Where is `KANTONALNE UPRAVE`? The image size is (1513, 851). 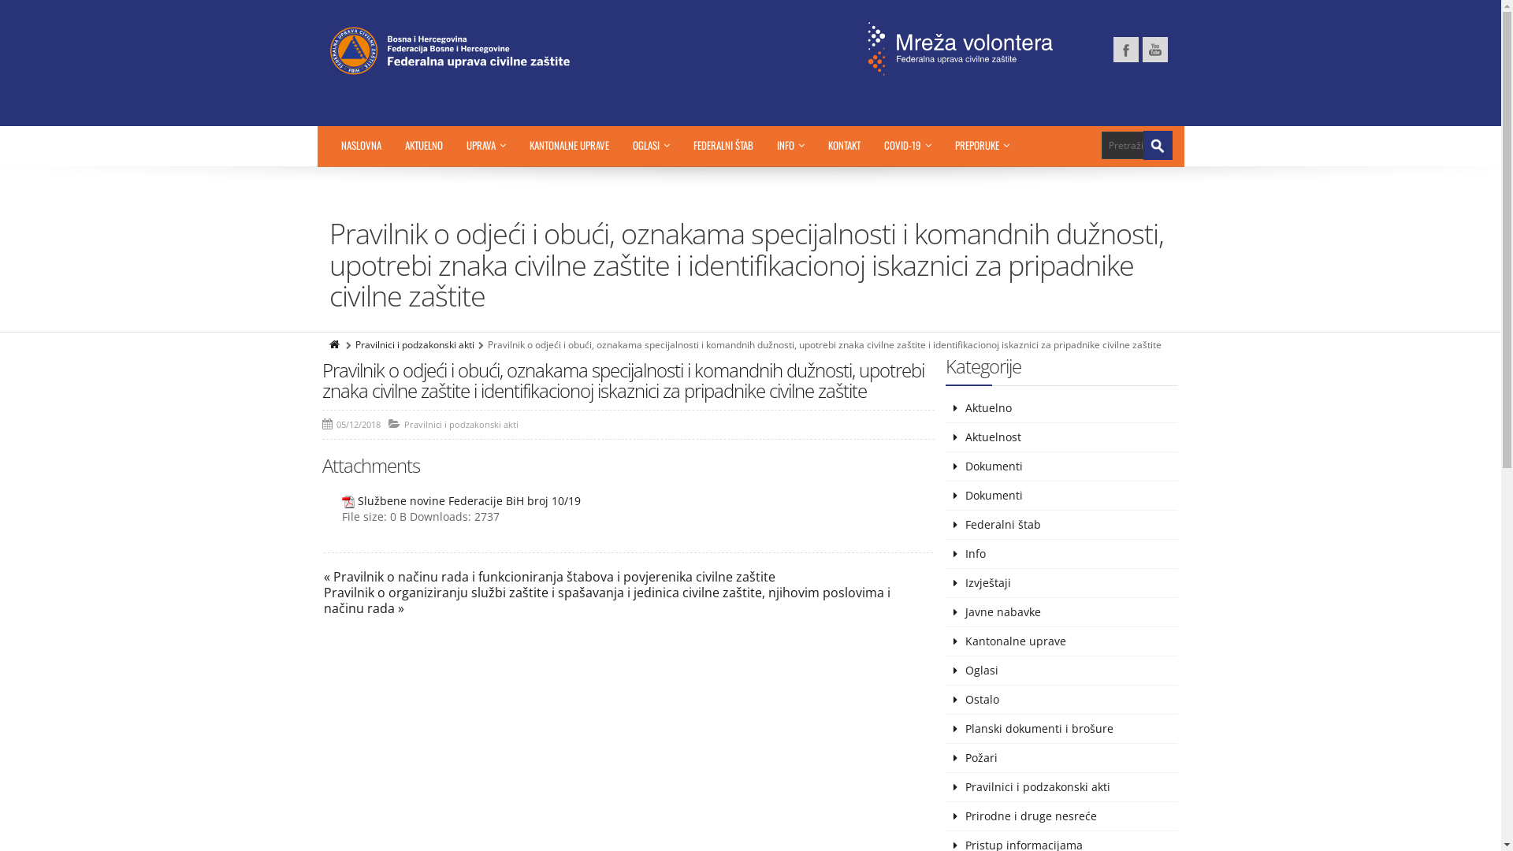
KANTONALNE UPRAVE is located at coordinates (569, 145).